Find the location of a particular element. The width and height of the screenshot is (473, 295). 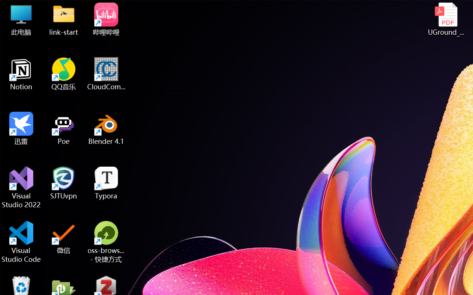

SJTUvpn is located at coordinates (64, 183).